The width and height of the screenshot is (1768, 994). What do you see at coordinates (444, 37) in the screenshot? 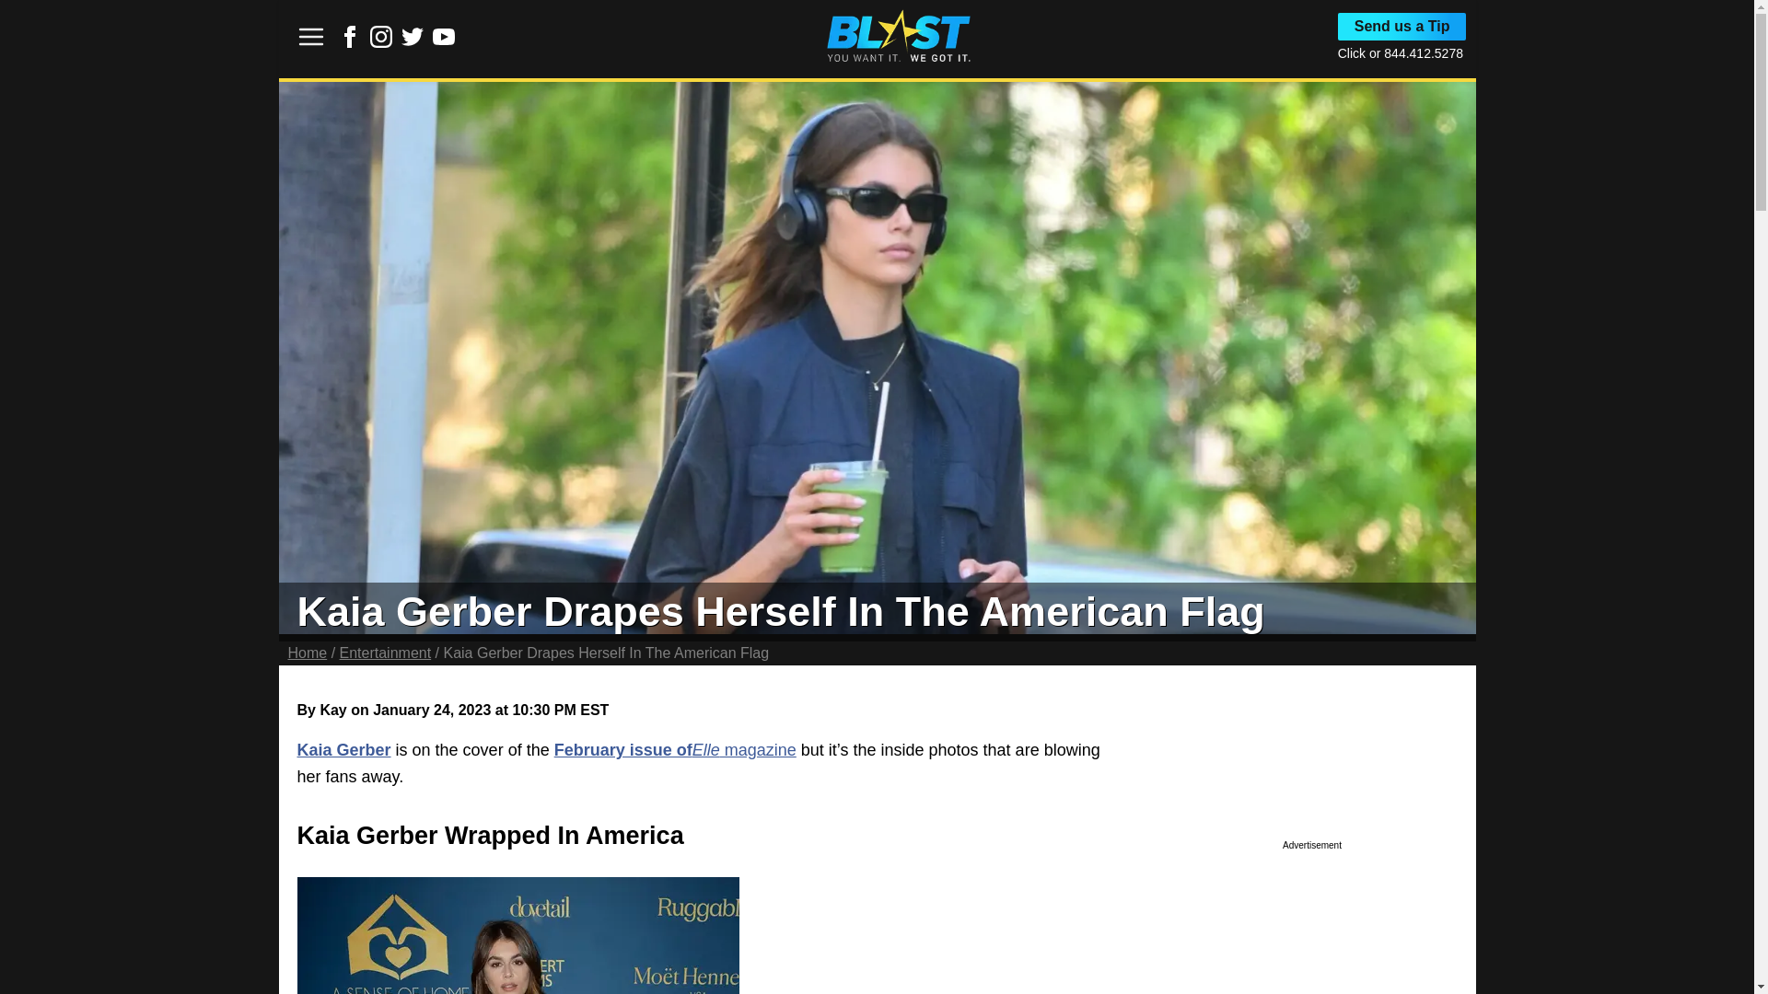
I see `Link to Youtube` at bounding box center [444, 37].